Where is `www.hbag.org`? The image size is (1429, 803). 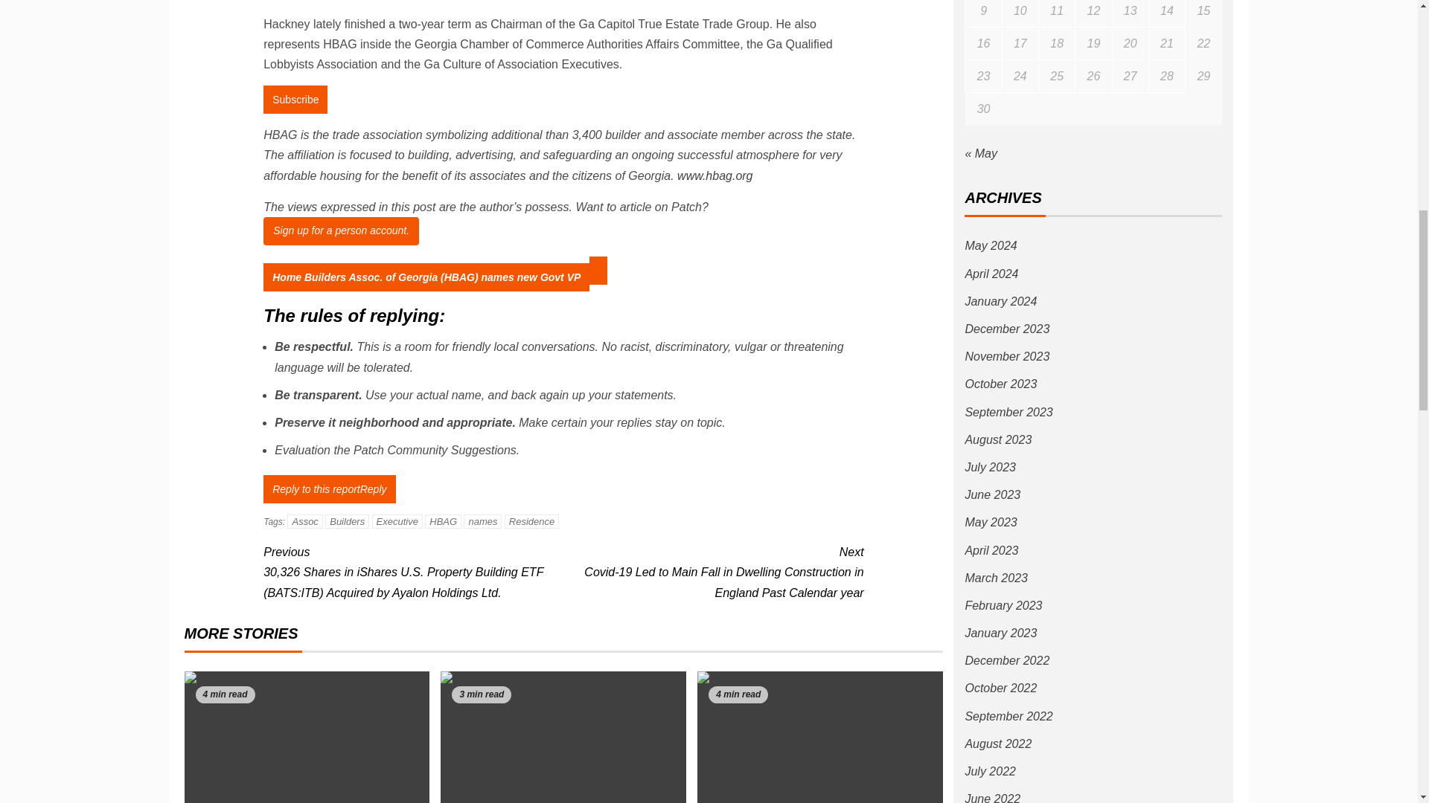 www.hbag.org is located at coordinates (714, 175).